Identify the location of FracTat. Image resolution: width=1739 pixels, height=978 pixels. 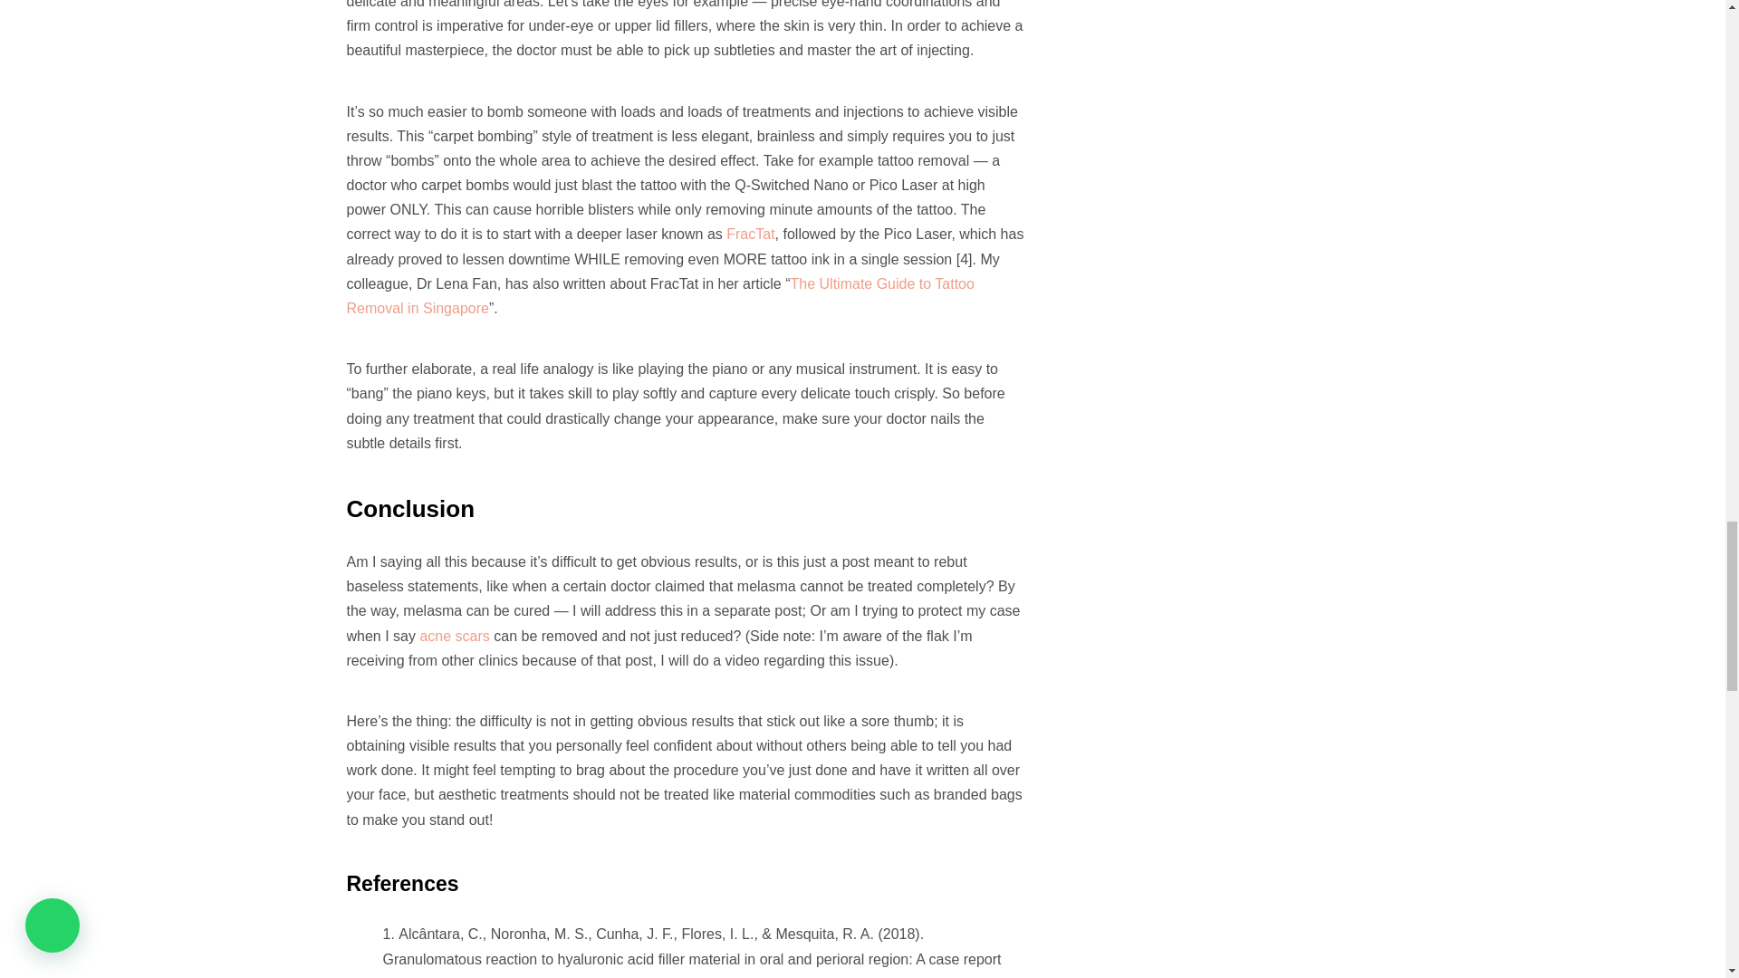
(750, 234).